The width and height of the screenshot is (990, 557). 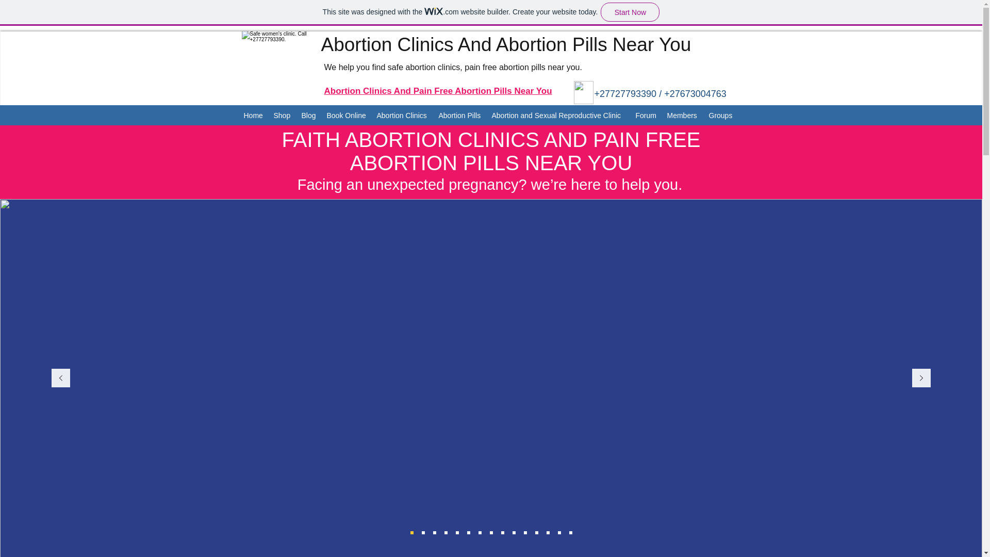 What do you see at coordinates (402, 116) in the screenshot?
I see `Abortion Clinics` at bounding box center [402, 116].